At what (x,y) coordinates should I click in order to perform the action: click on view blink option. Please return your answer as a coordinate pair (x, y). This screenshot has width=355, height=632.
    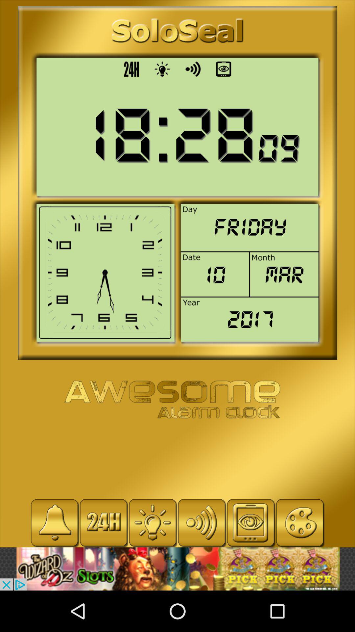
    Looking at the image, I should click on (104, 523).